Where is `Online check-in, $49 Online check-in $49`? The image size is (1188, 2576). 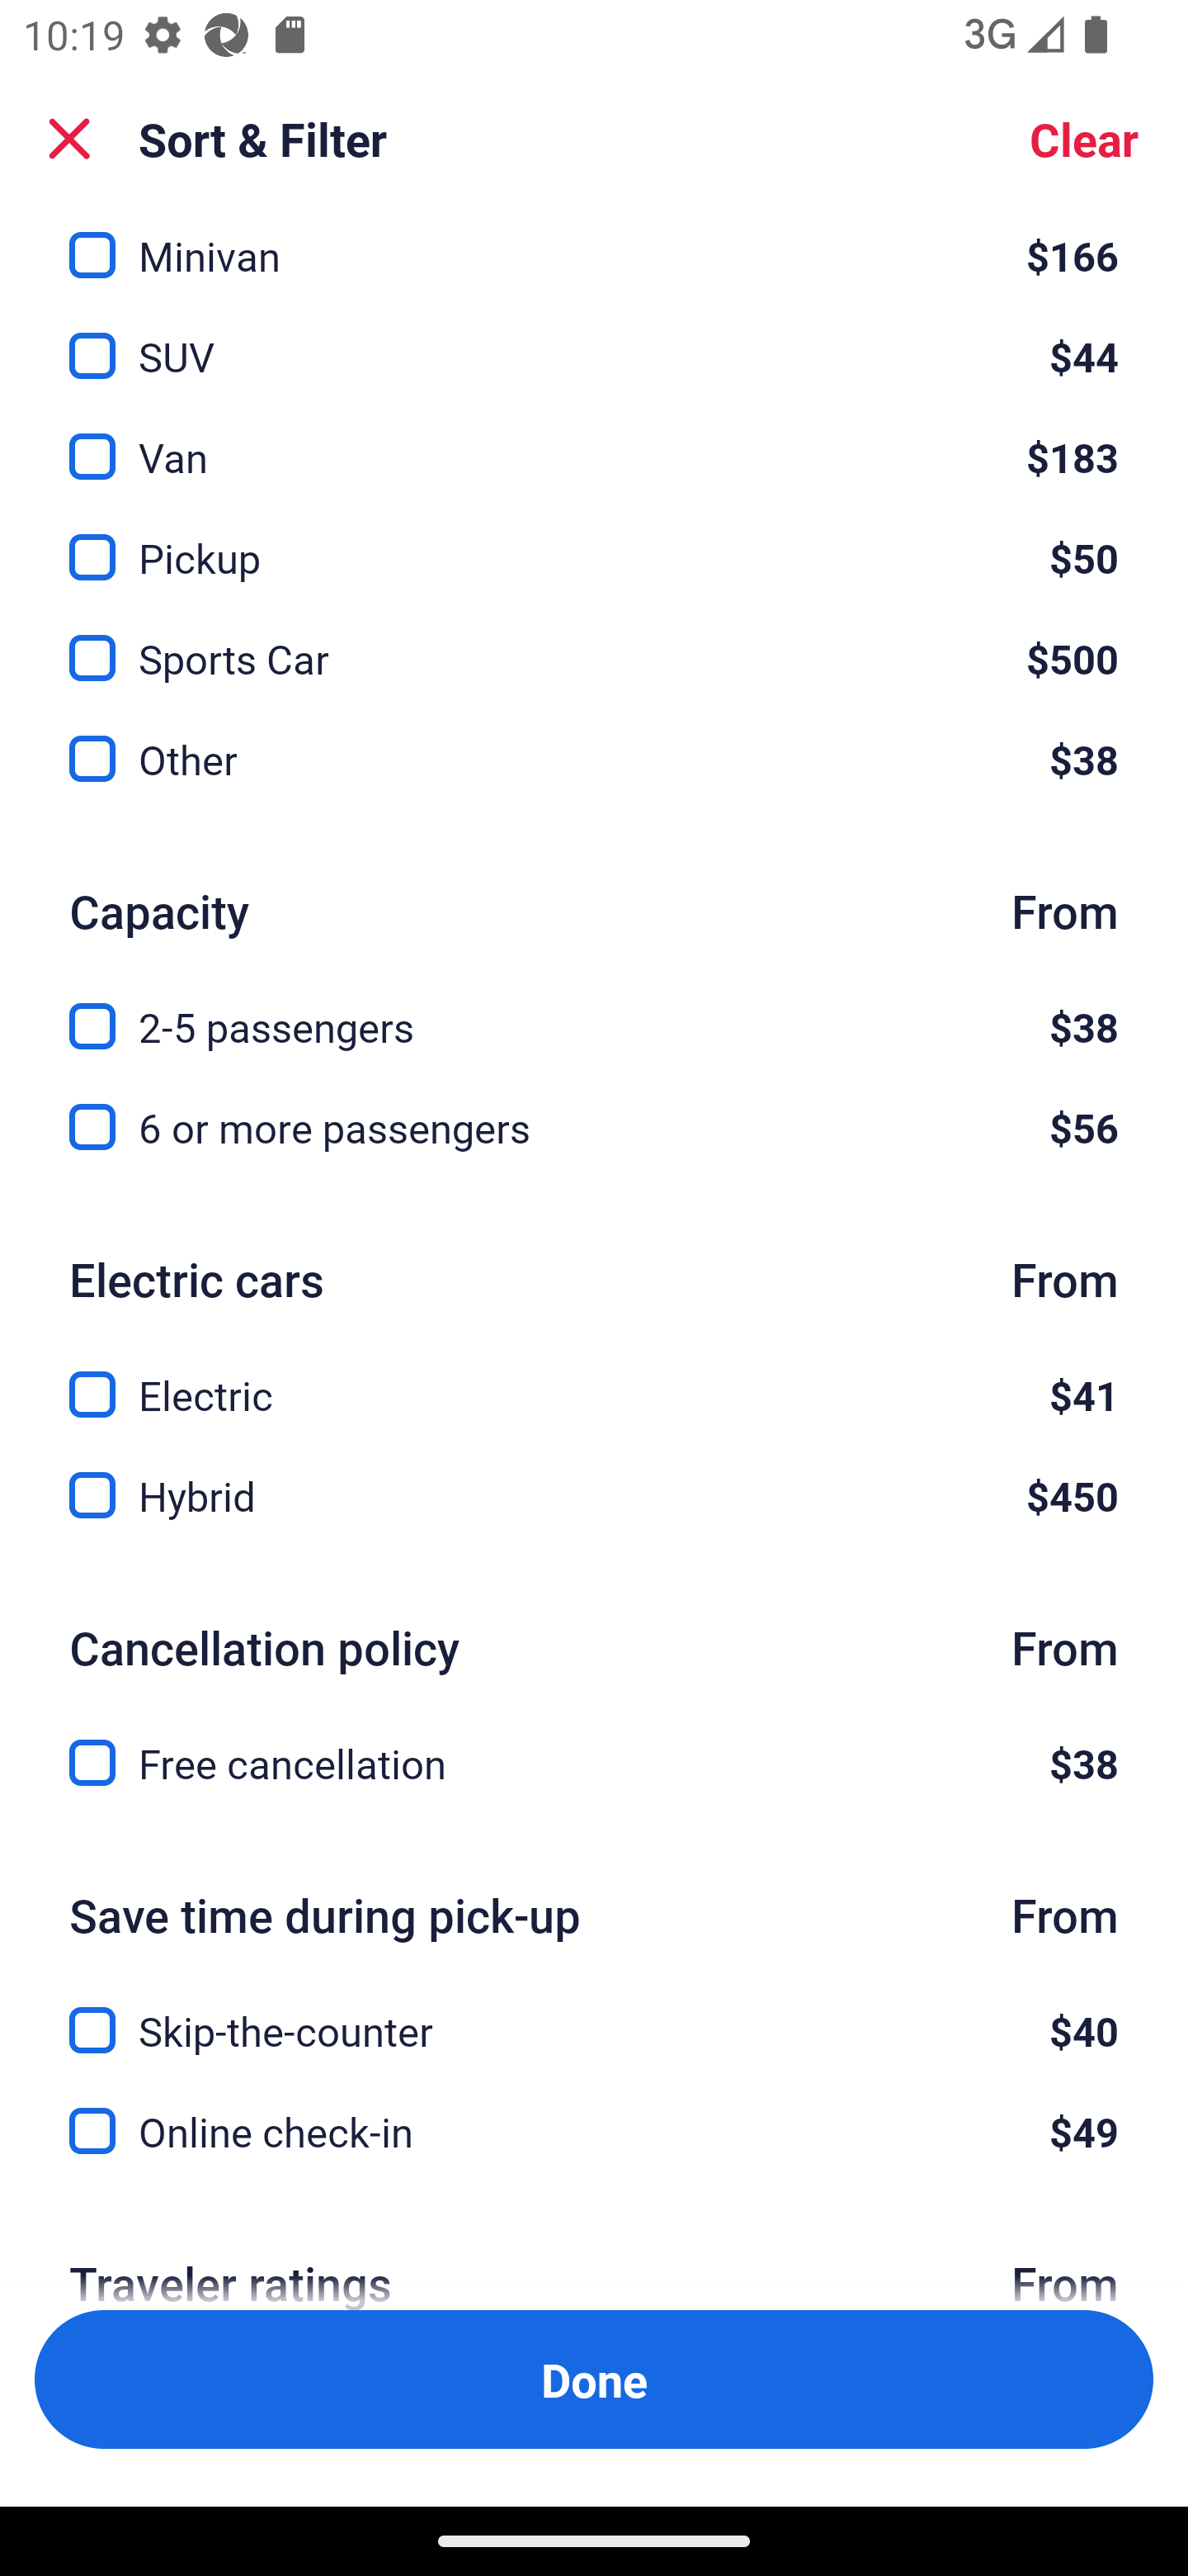 Online check-in, $49 Online check-in $49 is located at coordinates (594, 2132).